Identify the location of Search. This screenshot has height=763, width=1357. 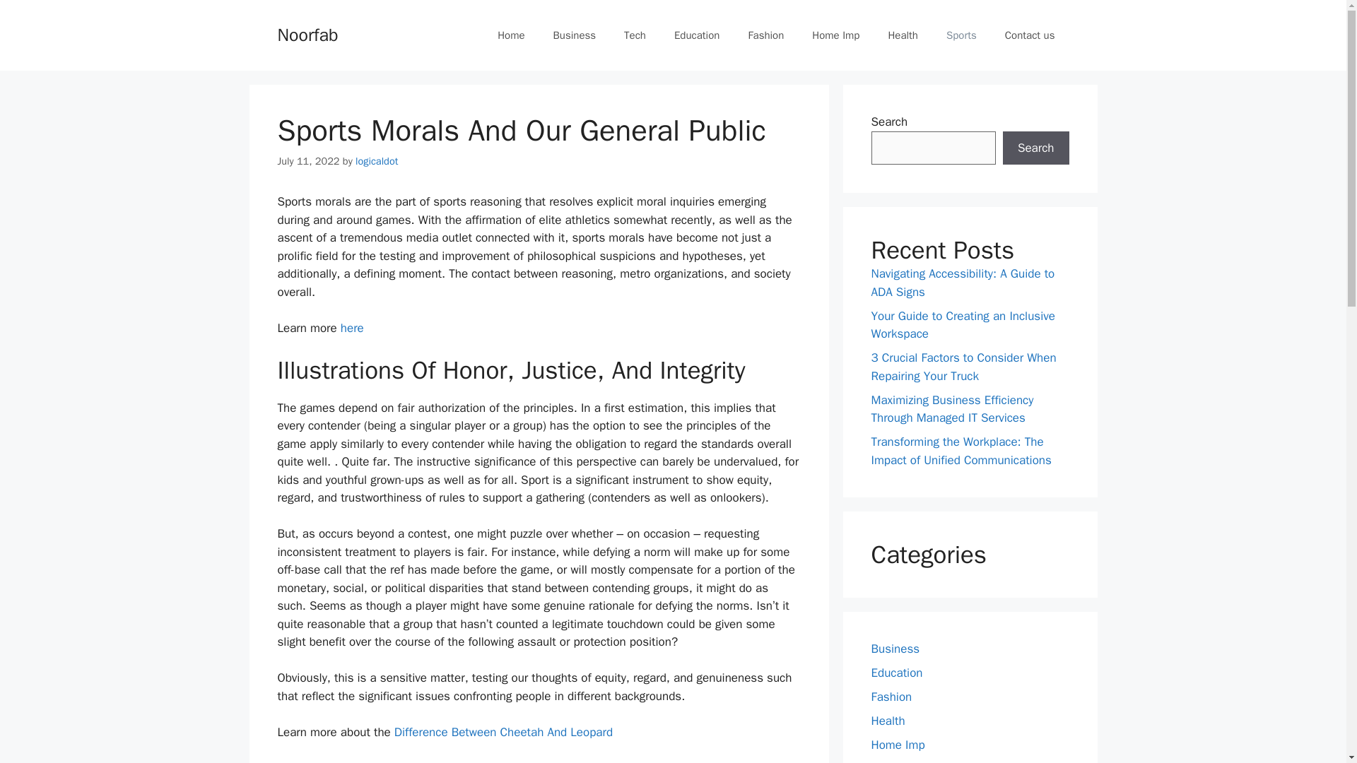
(1035, 148).